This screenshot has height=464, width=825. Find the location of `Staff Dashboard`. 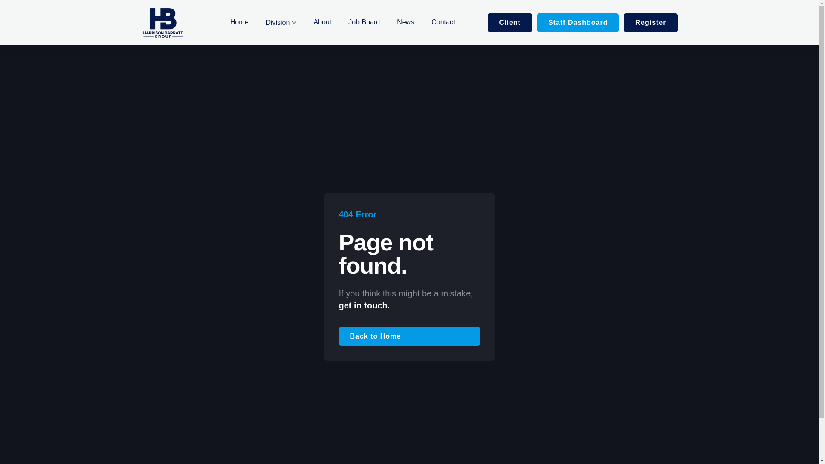

Staff Dashboard is located at coordinates (578, 22).